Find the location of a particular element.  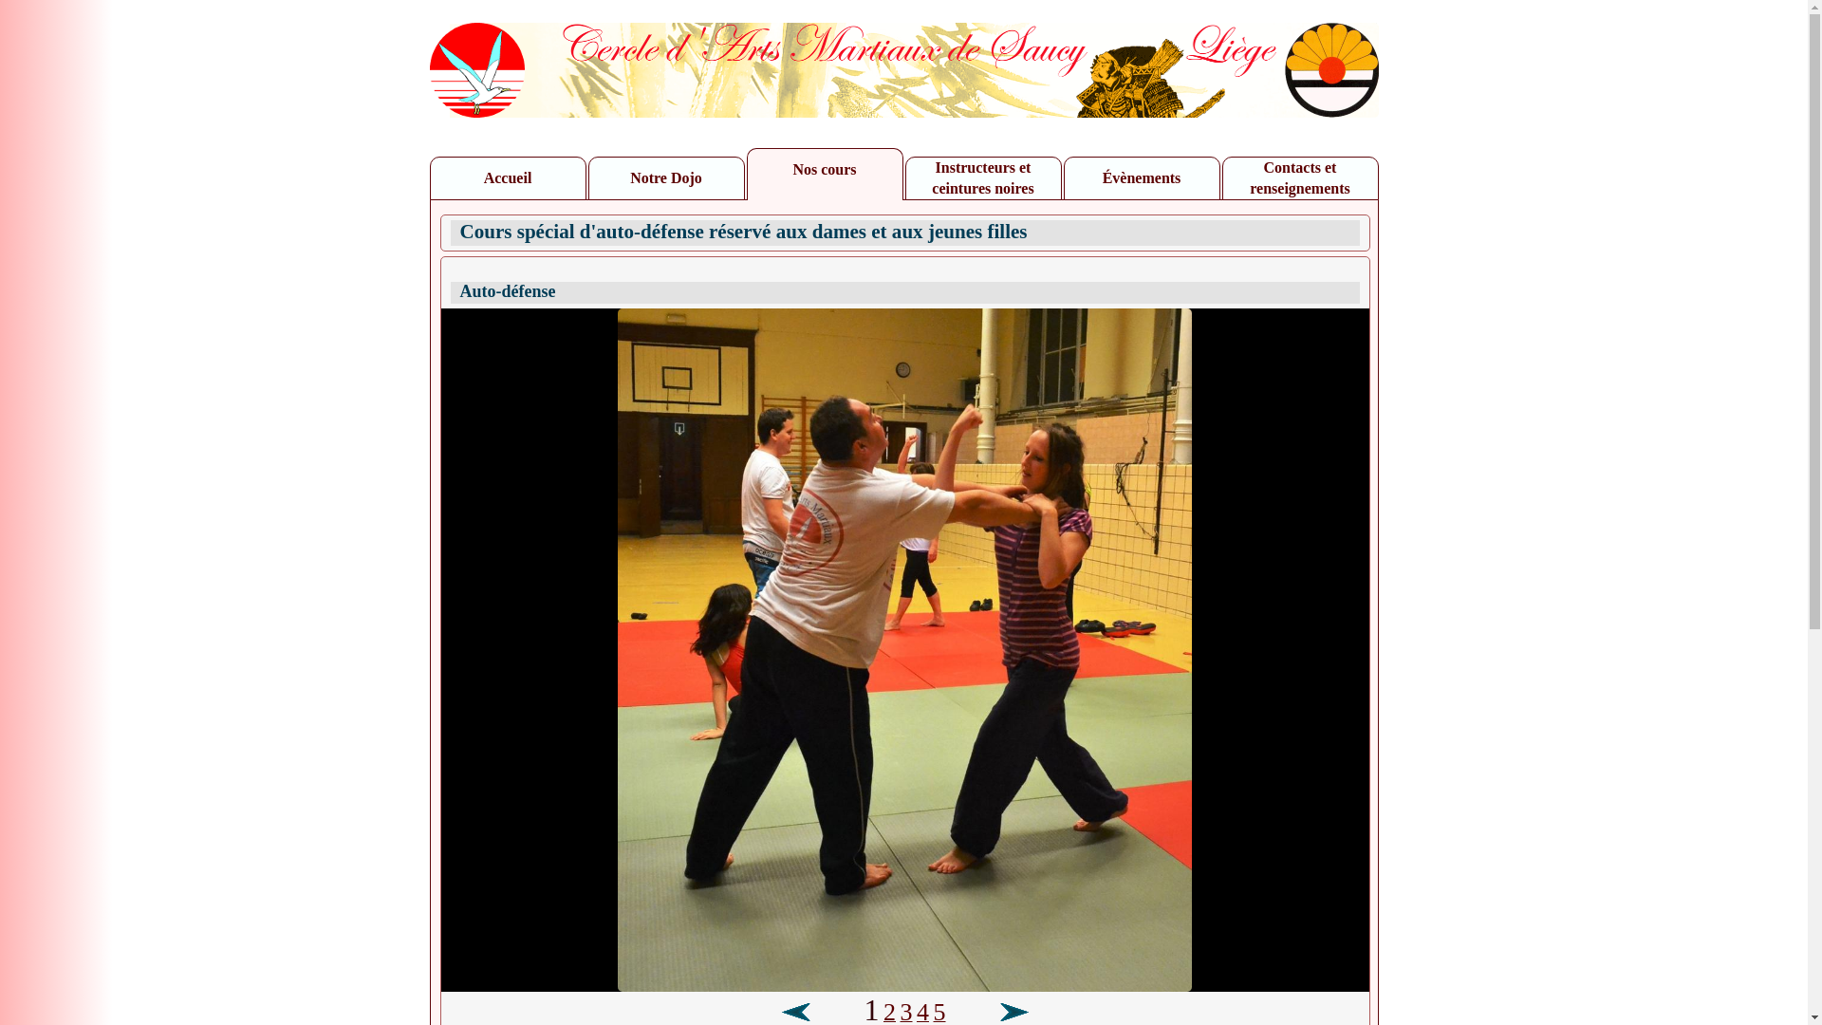

cours_auto-defense_dsc_0426.jpg is located at coordinates (904, 650).